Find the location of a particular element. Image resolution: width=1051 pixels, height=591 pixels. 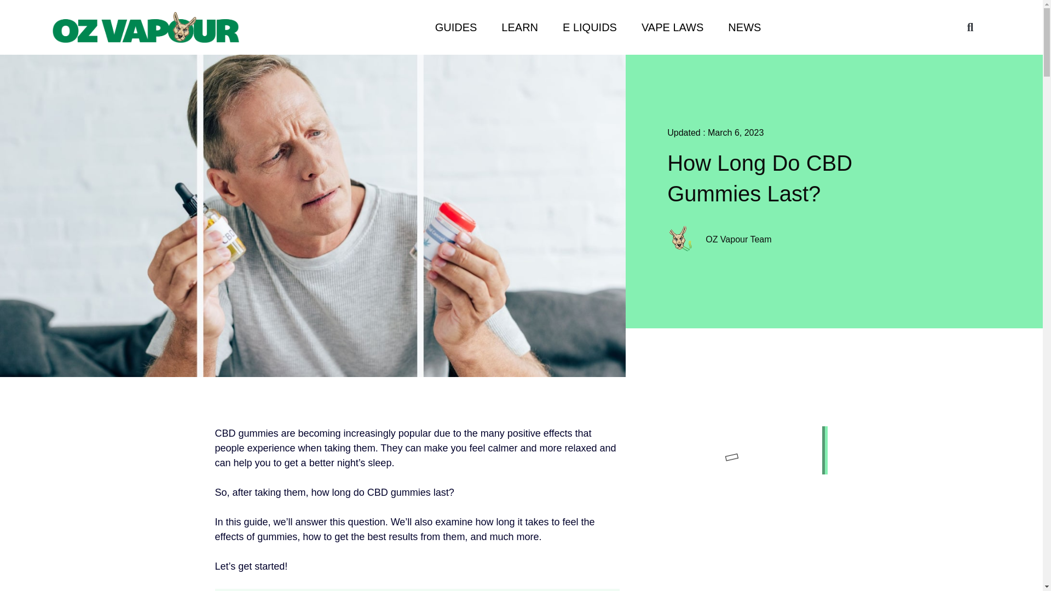

E LIQUIDS is located at coordinates (590, 27).